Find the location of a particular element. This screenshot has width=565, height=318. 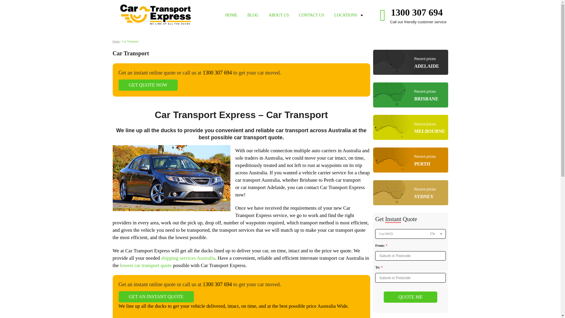

QUOTE ME is located at coordinates (410, 297).